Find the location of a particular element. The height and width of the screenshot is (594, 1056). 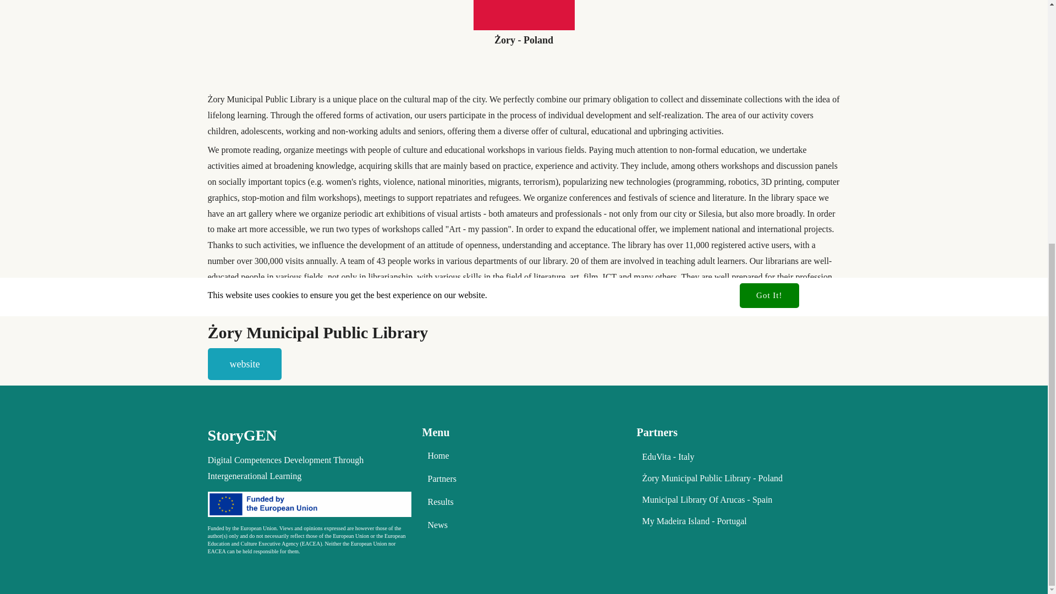

Home is located at coordinates (524, 455).